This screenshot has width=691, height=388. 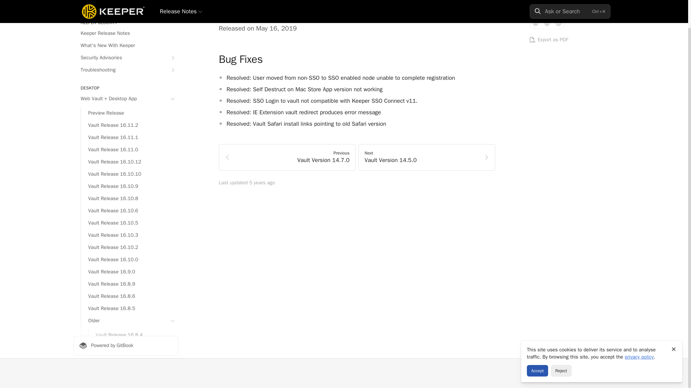 What do you see at coordinates (130, 186) in the screenshot?
I see `Vault Release 16.10.9` at bounding box center [130, 186].